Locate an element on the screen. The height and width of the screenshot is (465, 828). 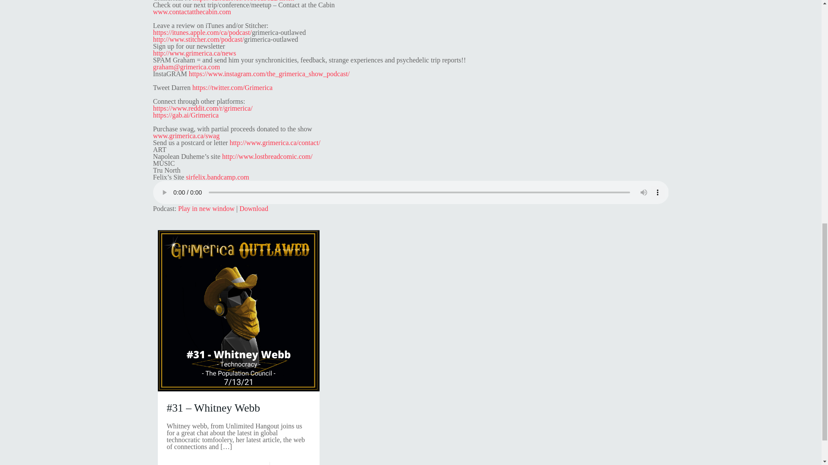
www.contactatthecabin.com is located at coordinates (192, 12).